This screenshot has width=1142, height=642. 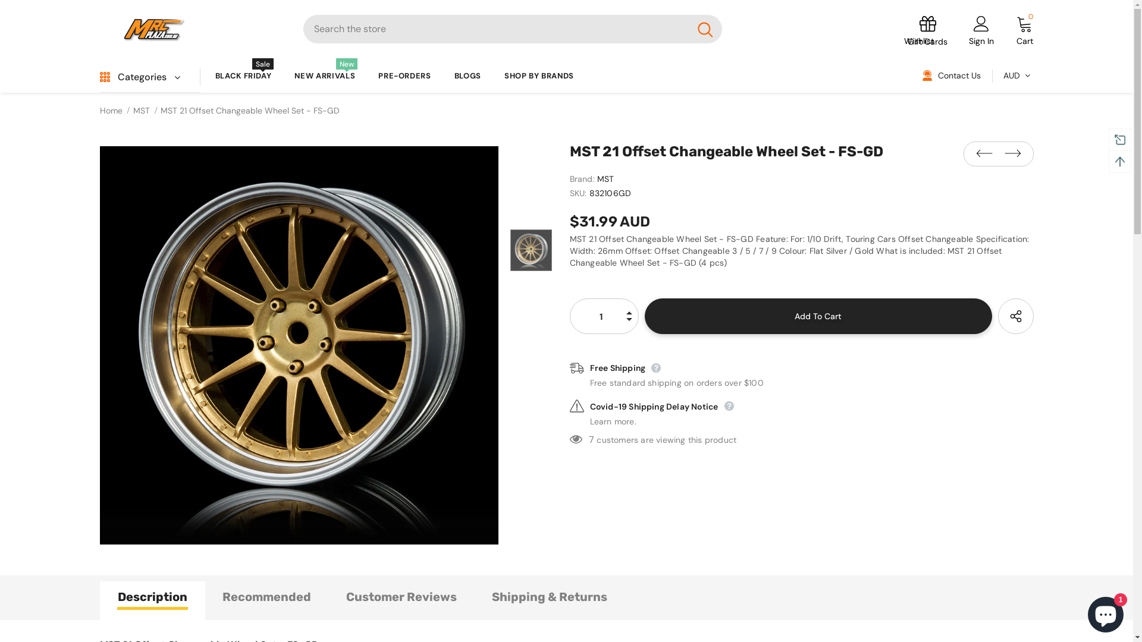 I want to click on Sign In, so click(x=981, y=40).